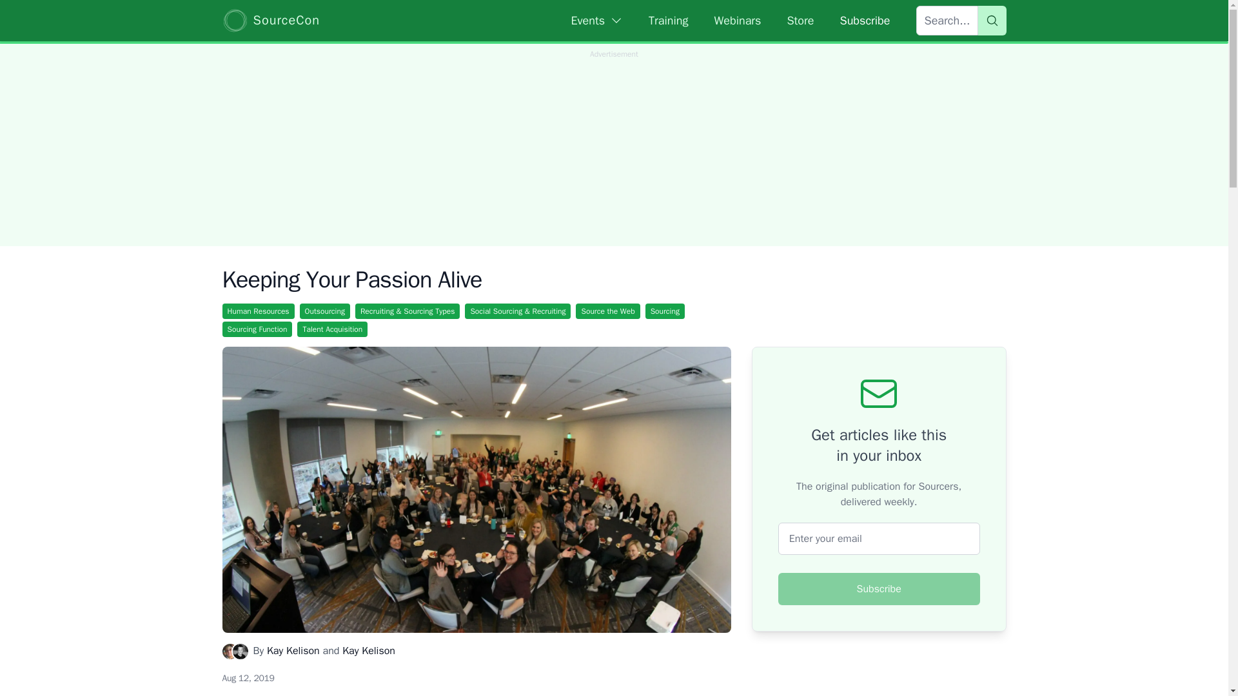  What do you see at coordinates (664, 311) in the screenshot?
I see `Sourcing` at bounding box center [664, 311].